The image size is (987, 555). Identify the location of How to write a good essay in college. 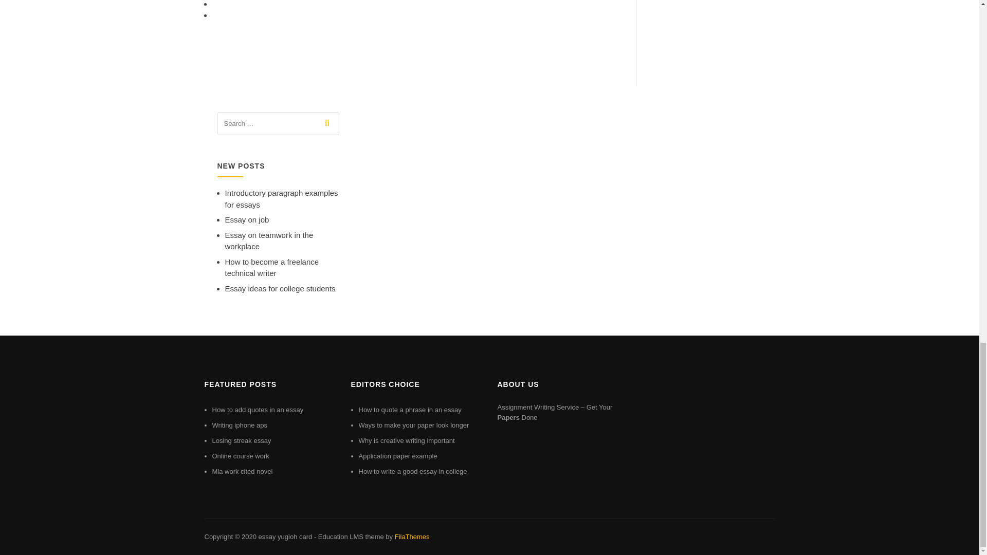
(413, 471).